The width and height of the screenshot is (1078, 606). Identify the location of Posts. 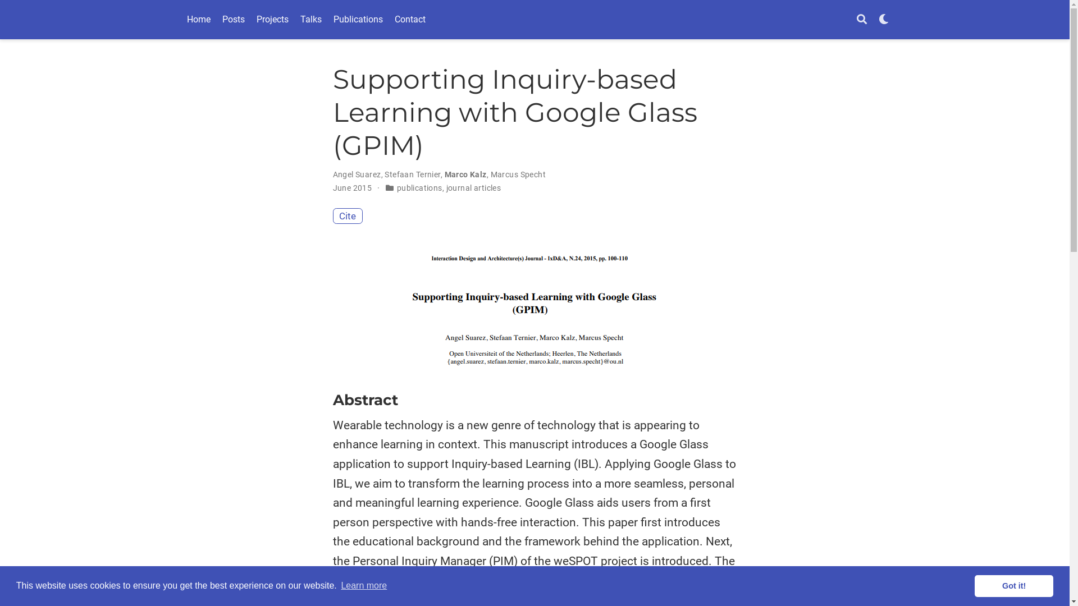
(234, 19).